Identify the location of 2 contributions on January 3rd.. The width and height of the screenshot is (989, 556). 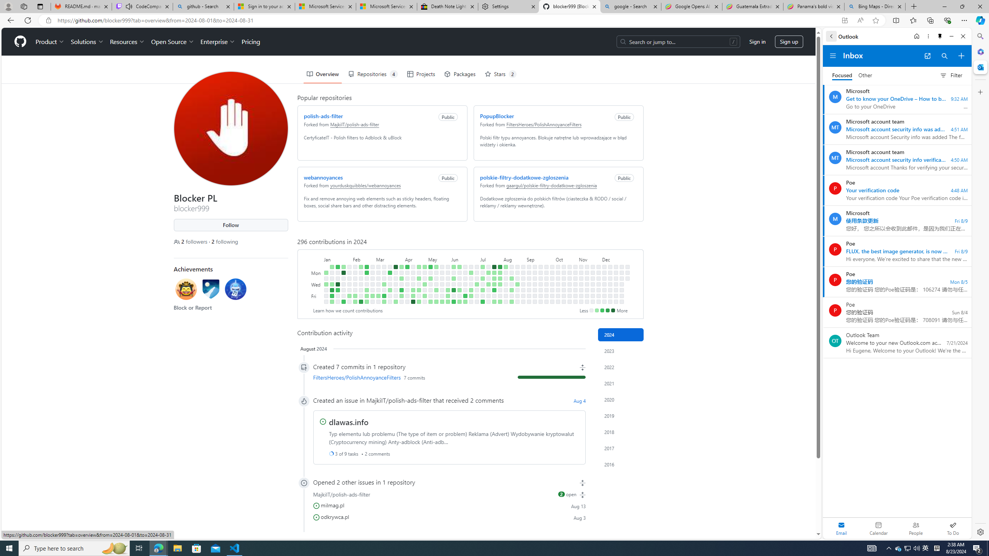
(326, 284).